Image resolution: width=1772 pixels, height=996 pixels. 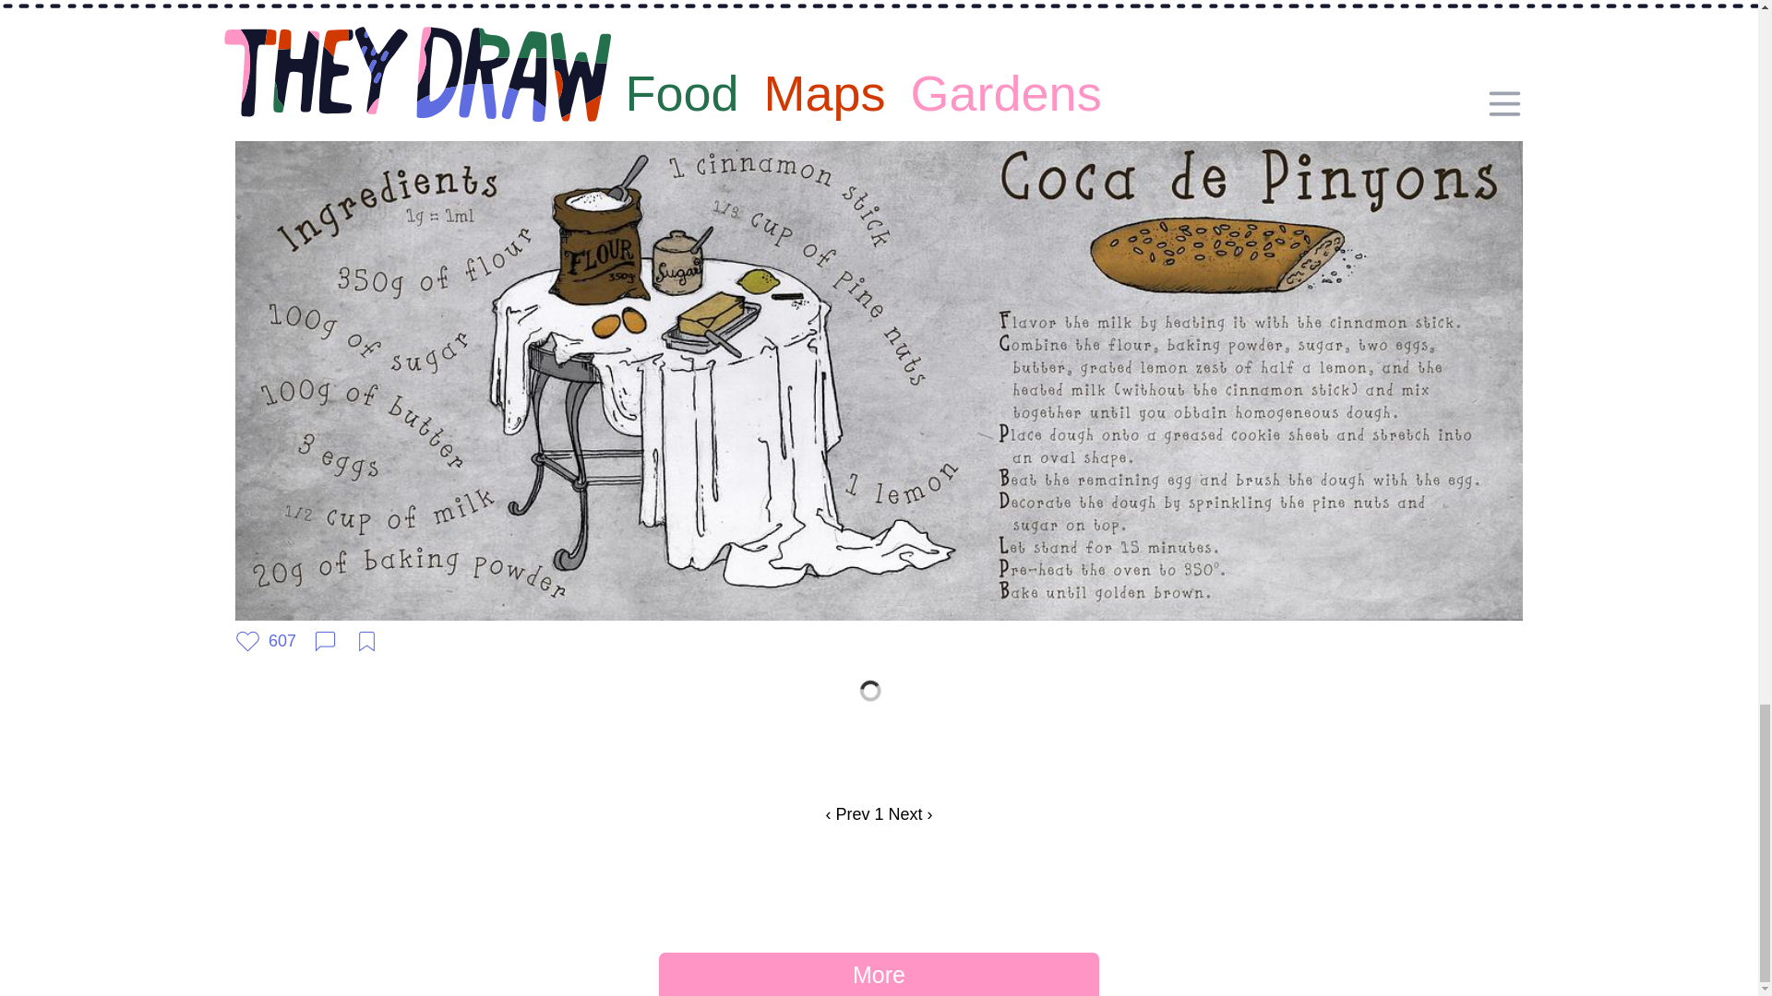 What do you see at coordinates (366, 640) in the screenshot?
I see `Add to Favorites` at bounding box center [366, 640].